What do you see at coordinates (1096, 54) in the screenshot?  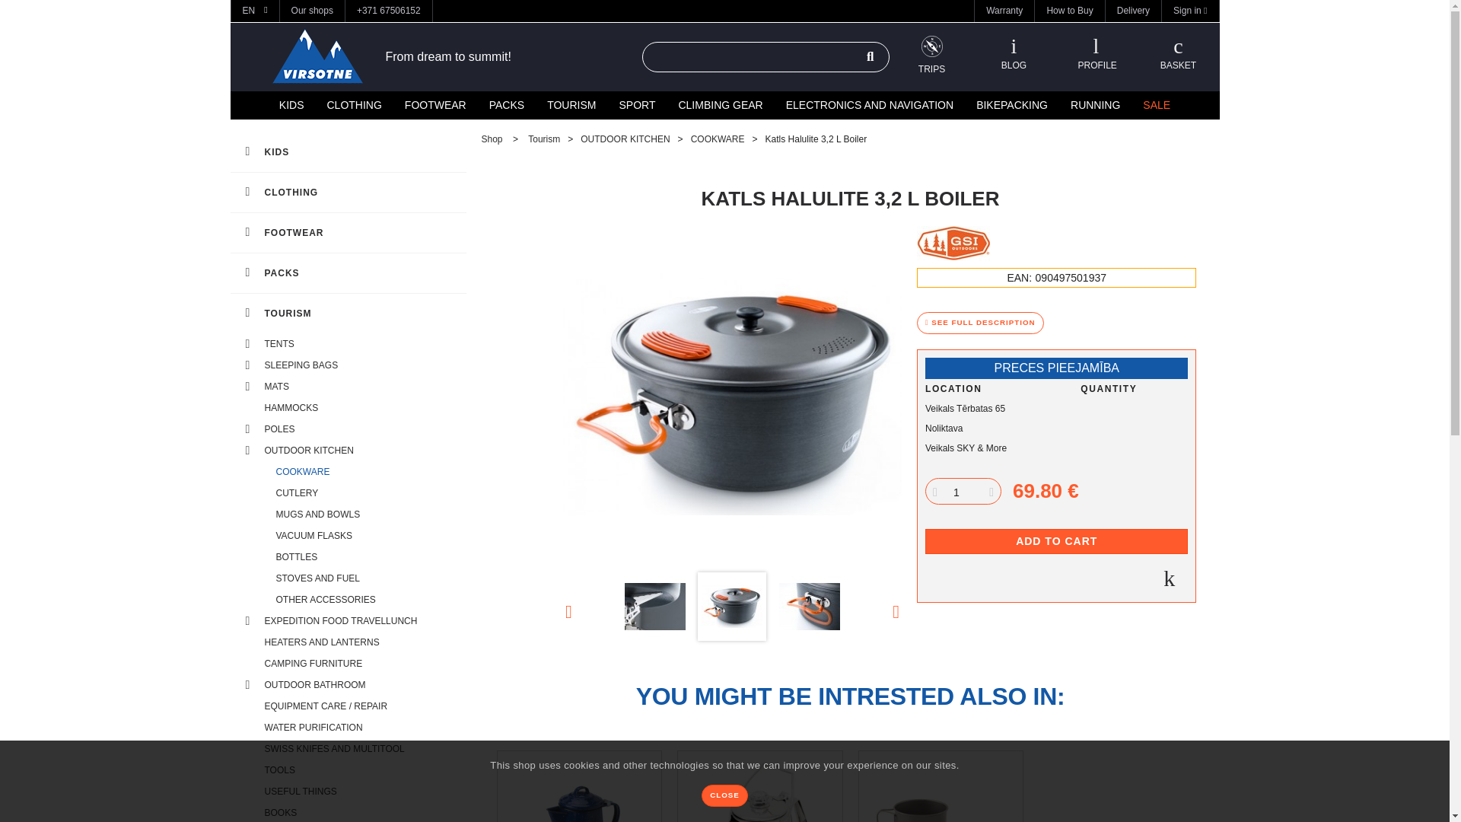 I see `PROFILE` at bounding box center [1096, 54].